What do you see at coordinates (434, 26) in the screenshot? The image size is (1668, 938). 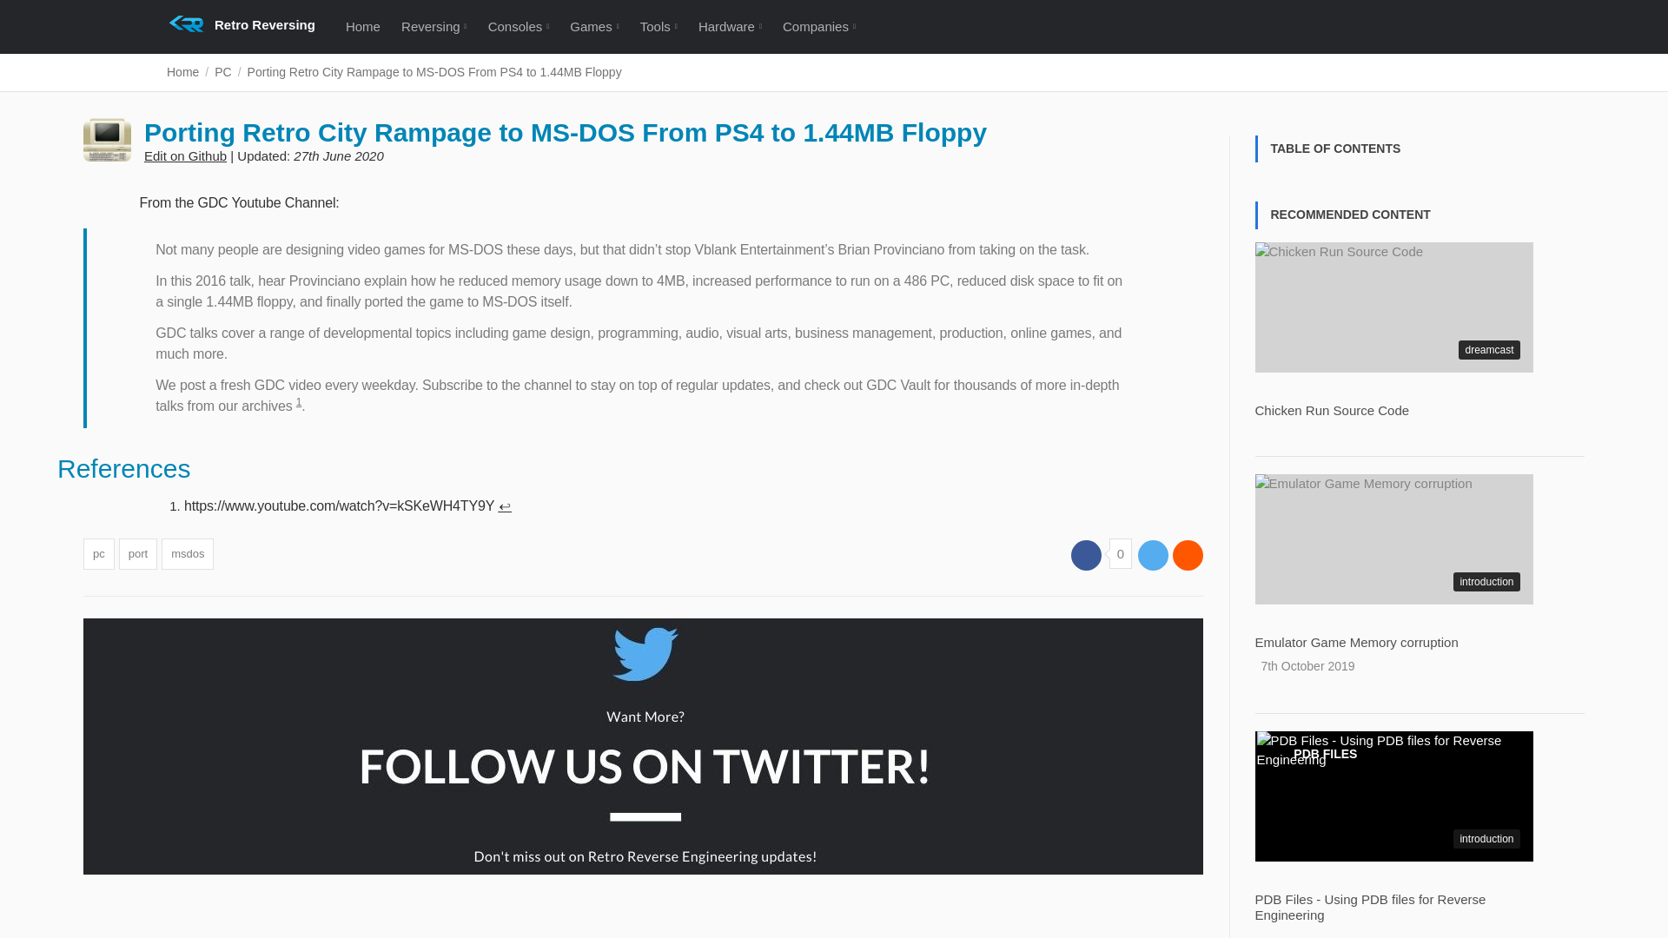 I see `Reversing` at bounding box center [434, 26].